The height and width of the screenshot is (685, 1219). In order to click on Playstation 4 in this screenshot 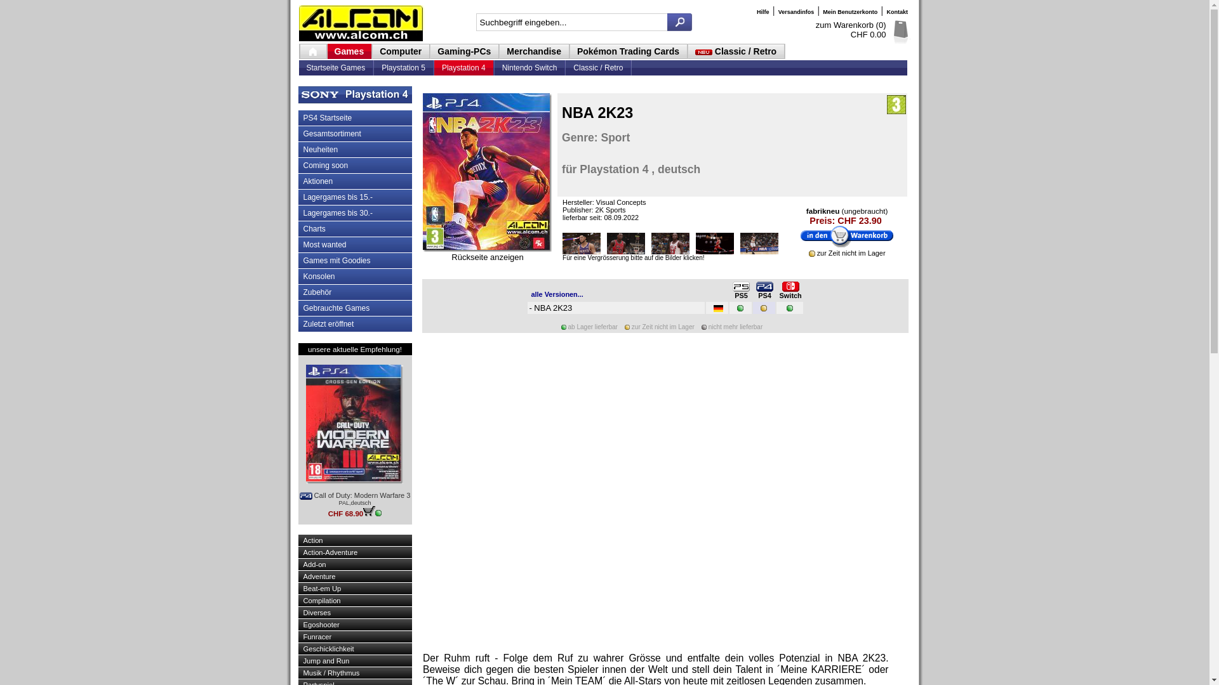, I will do `click(463, 68)`.